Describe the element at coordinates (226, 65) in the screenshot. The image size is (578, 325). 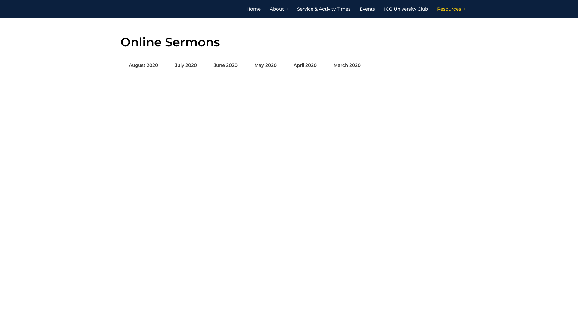
I see `June 2020` at that location.